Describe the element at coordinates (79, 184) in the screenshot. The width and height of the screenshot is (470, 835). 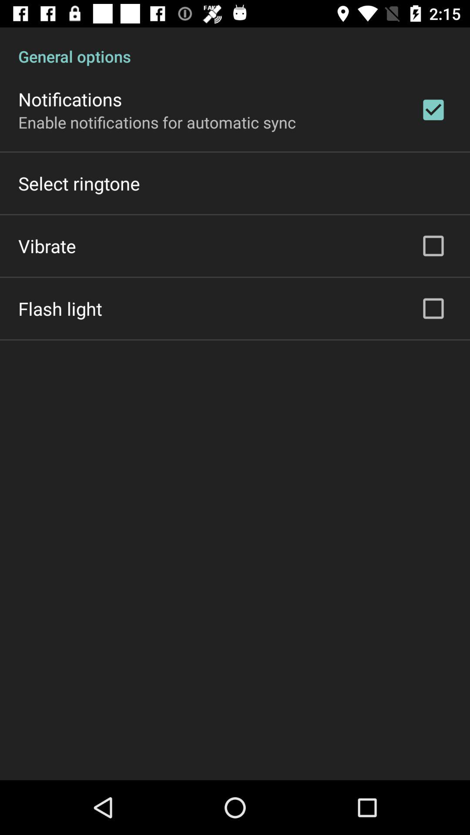
I see `choose the item below the enable notifications for icon` at that location.